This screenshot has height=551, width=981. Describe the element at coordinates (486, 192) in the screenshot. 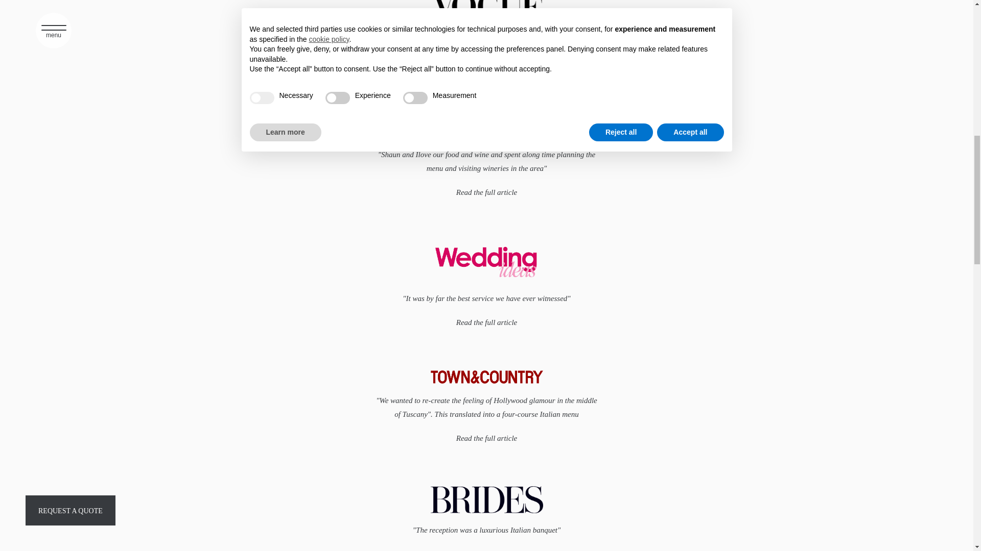

I see `Read the full article` at that location.